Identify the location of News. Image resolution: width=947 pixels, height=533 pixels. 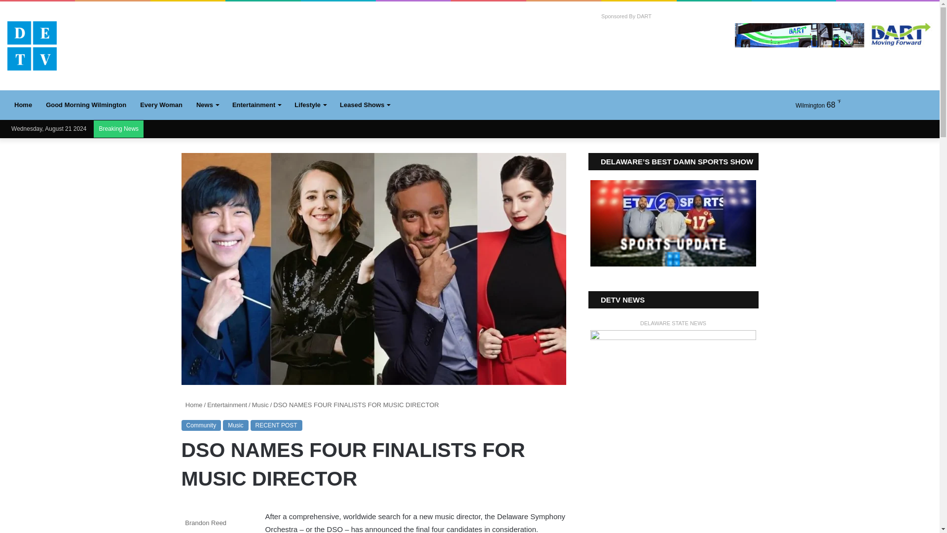
(207, 105).